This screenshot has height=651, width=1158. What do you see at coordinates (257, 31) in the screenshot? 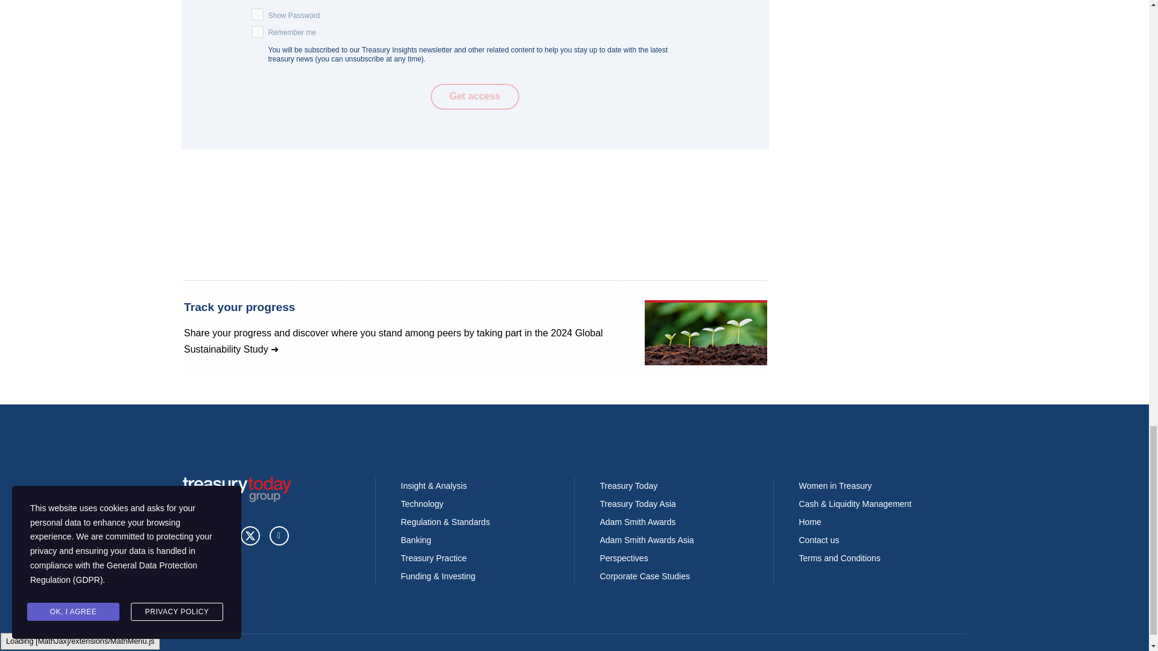
I see `on` at bounding box center [257, 31].